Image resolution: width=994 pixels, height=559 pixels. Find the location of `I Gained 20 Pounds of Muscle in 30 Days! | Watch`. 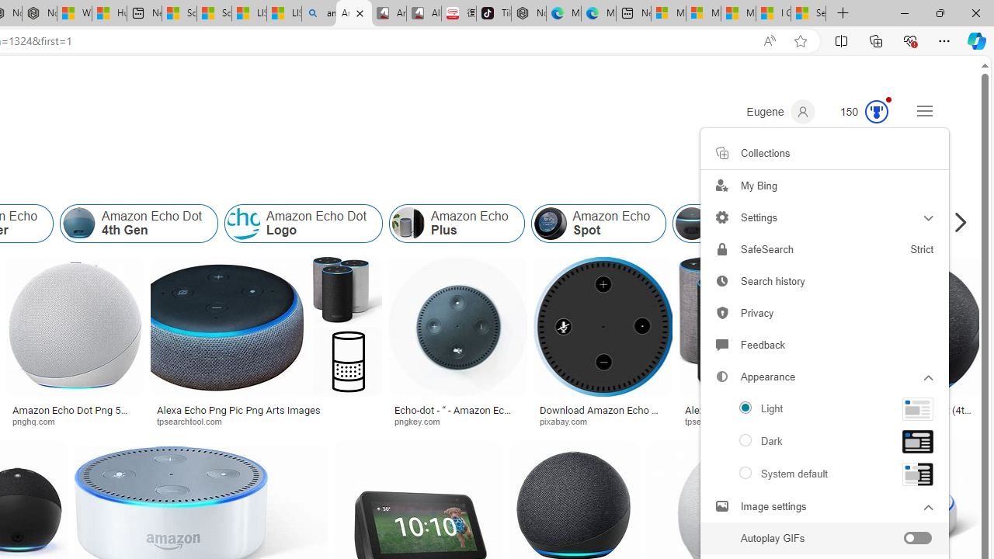

I Gained 20 Pounds of Muscle in 30 Days! | Watch is located at coordinates (773, 14).